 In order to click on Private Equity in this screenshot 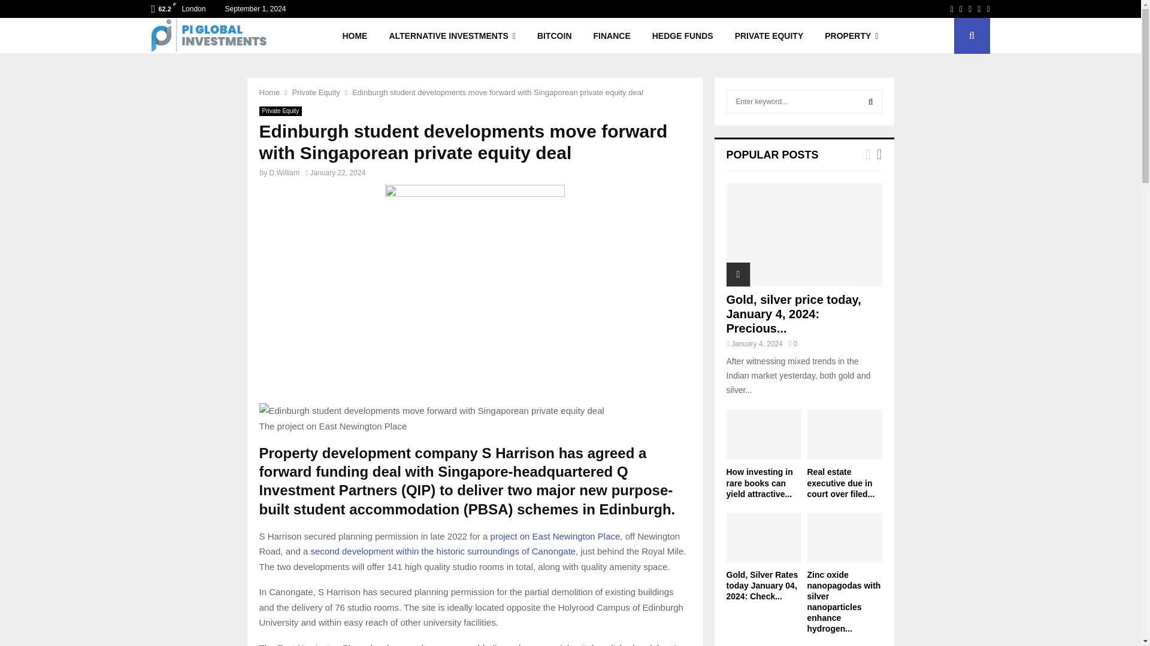, I will do `click(316, 92)`.